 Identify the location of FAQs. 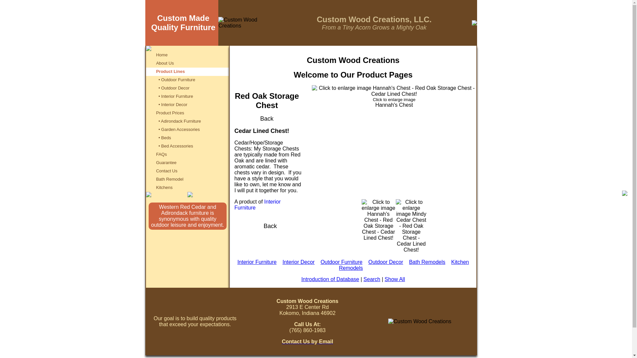
(161, 154).